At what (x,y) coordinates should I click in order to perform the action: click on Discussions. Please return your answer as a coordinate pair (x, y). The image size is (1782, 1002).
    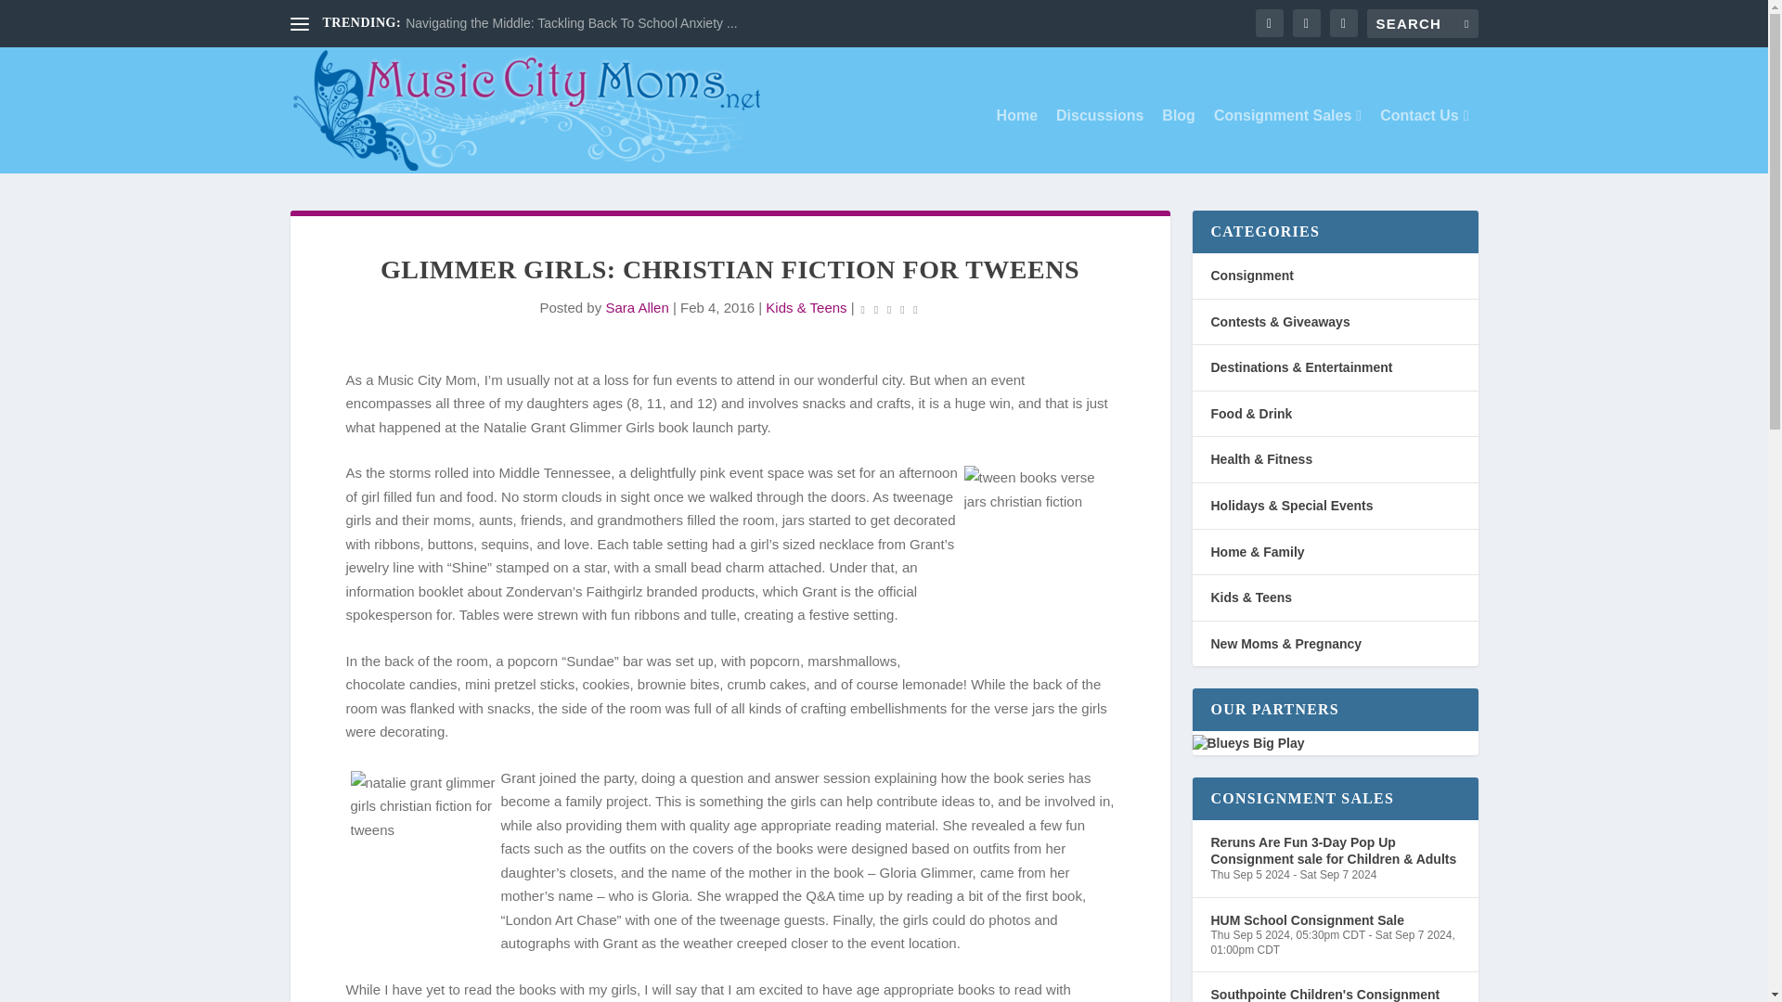
    Looking at the image, I should click on (1100, 140).